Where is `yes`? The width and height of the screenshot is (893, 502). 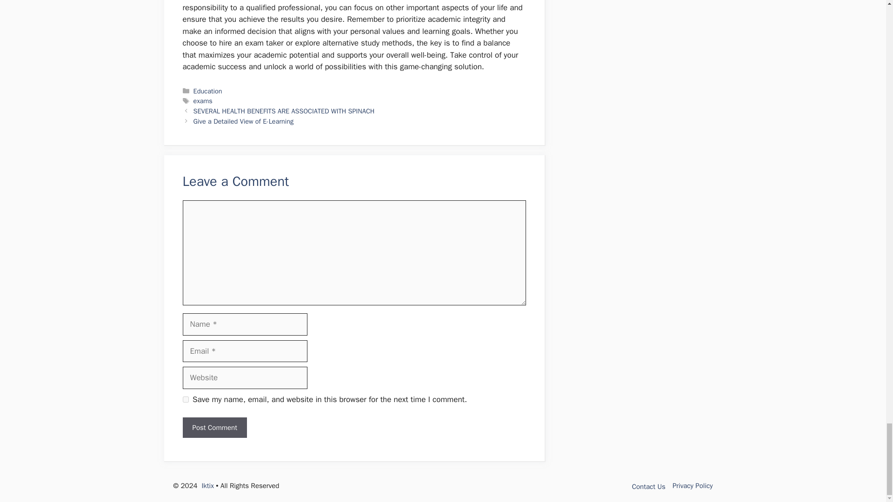 yes is located at coordinates (185, 400).